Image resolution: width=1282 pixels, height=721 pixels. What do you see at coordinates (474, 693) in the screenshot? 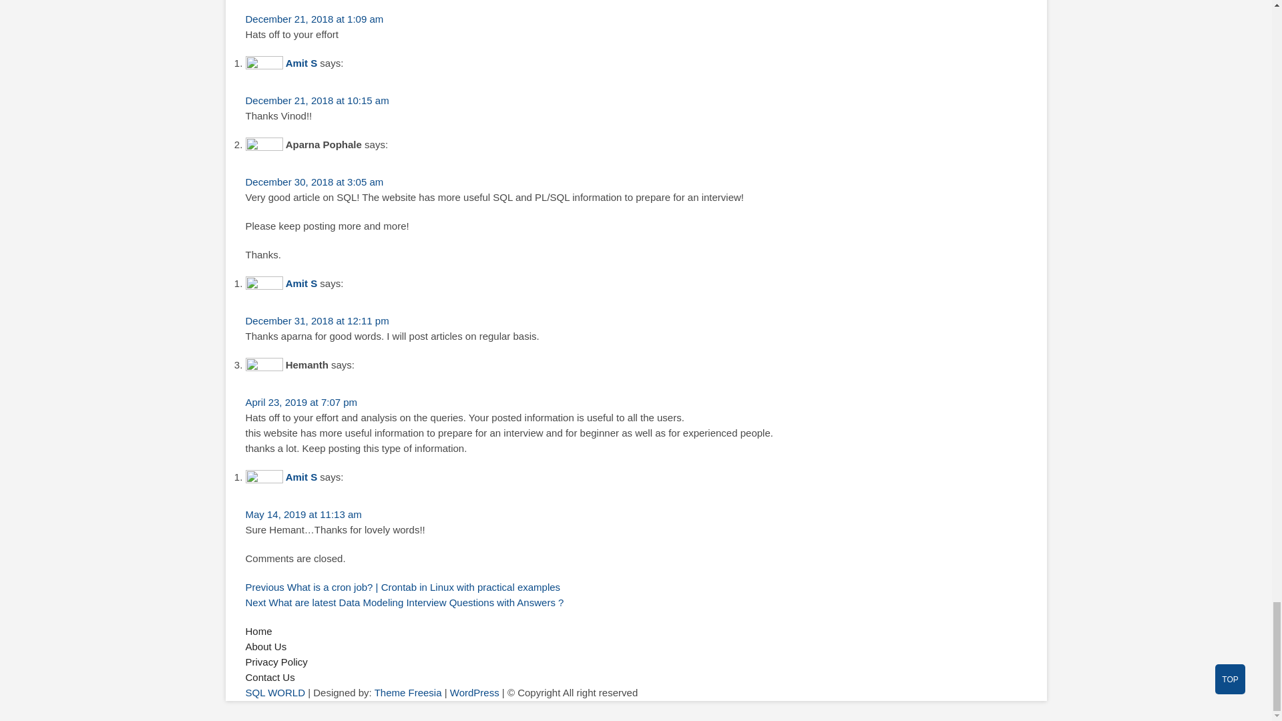
I see `WordPress` at bounding box center [474, 693].